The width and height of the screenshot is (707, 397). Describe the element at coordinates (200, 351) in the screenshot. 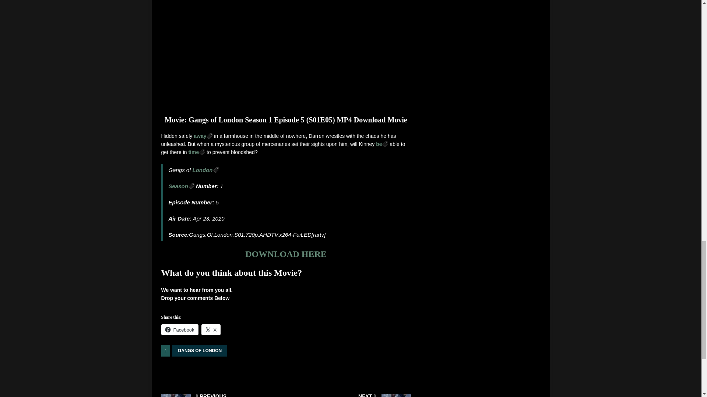

I see `GANGS OF LONDON` at that location.